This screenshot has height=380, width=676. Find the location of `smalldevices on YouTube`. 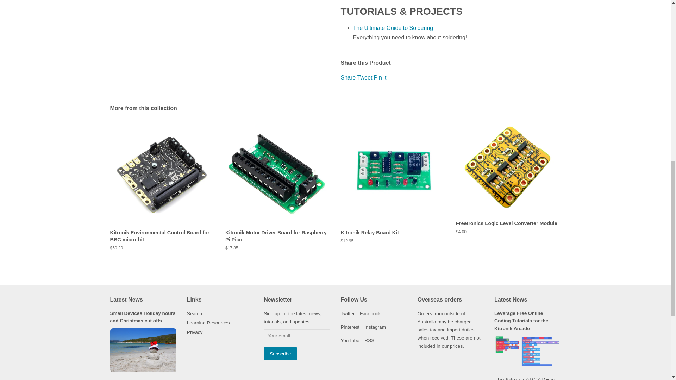

smalldevices on YouTube is located at coordinates (350, 341).